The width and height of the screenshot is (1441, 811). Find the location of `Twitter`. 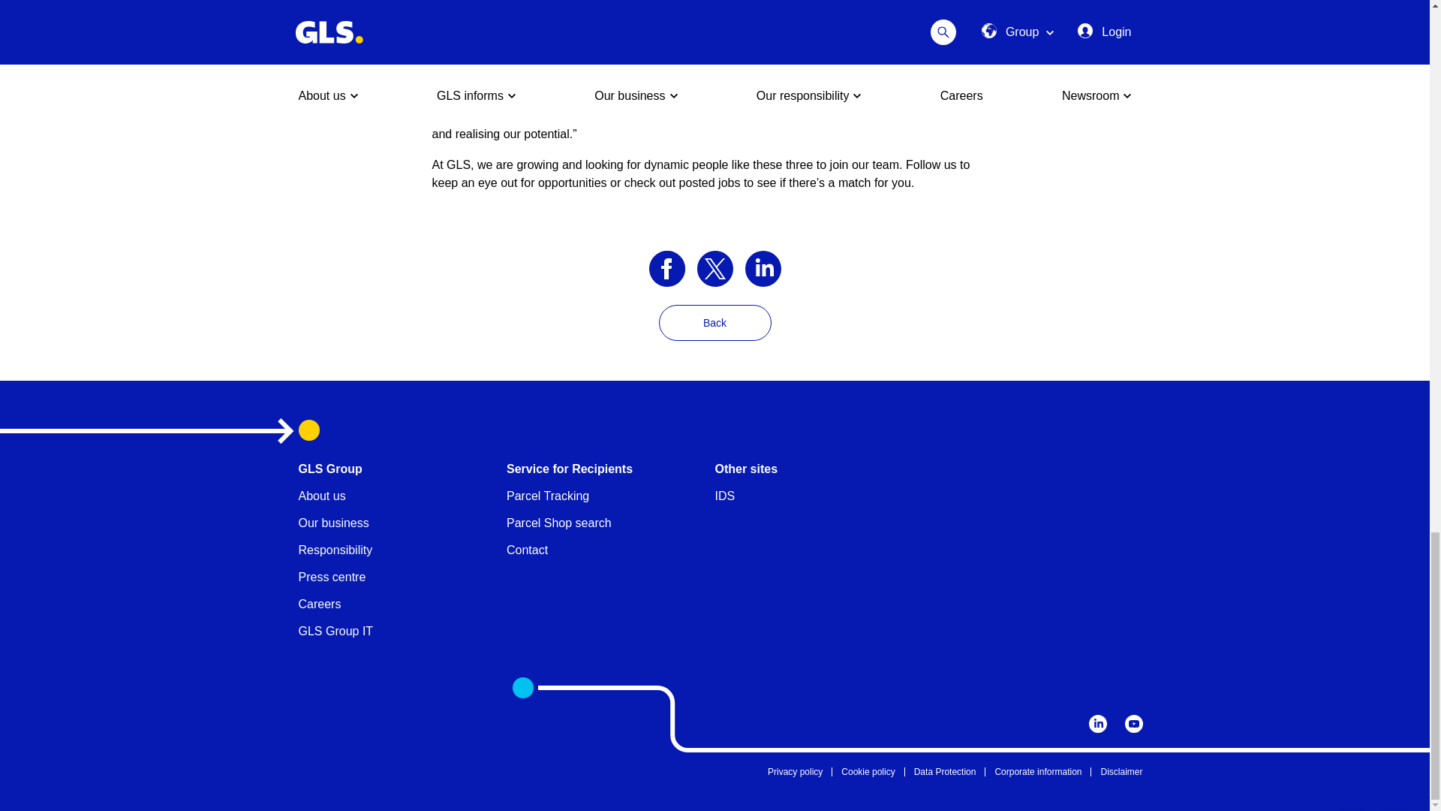

Twitter is located at coordinates (714, 267).